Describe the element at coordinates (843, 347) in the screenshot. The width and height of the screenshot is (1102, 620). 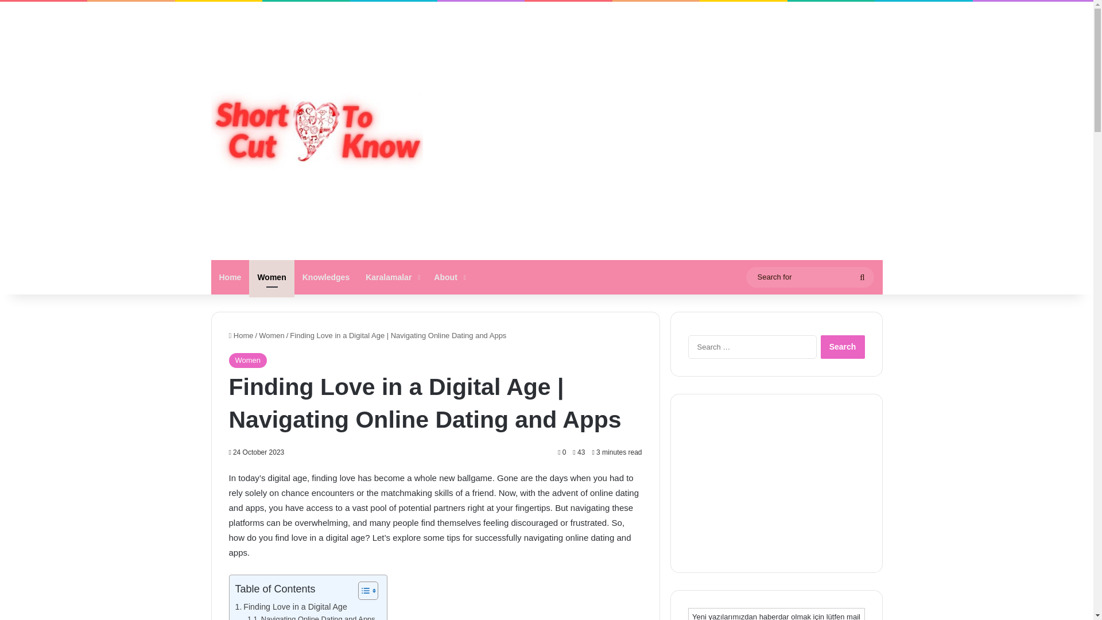
I see `Search` at that location.